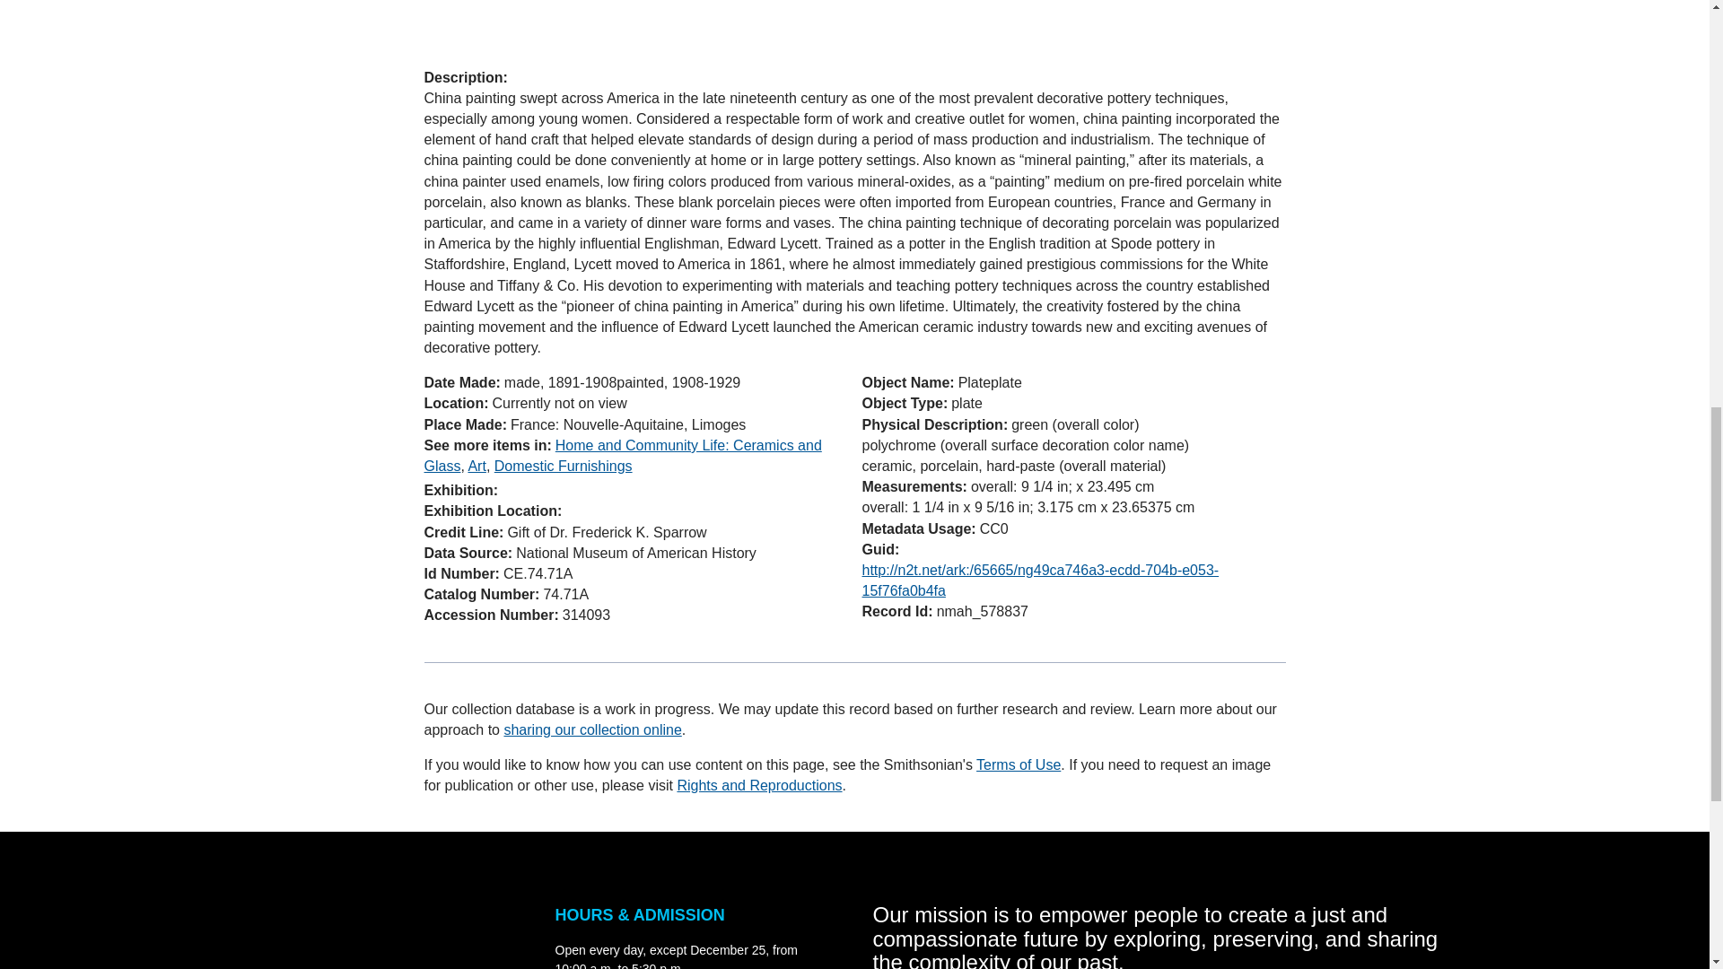  I want to click on Art, so click(476, 466).